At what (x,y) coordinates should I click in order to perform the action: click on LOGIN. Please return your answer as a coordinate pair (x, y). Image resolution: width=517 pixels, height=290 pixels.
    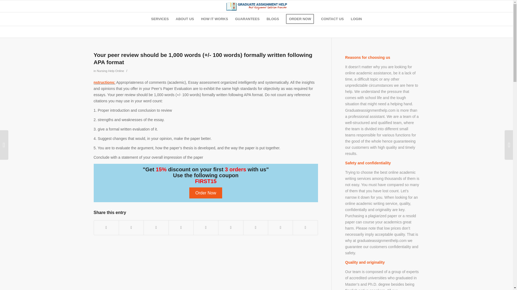
    Looking at the image, I should click on (357, 19).